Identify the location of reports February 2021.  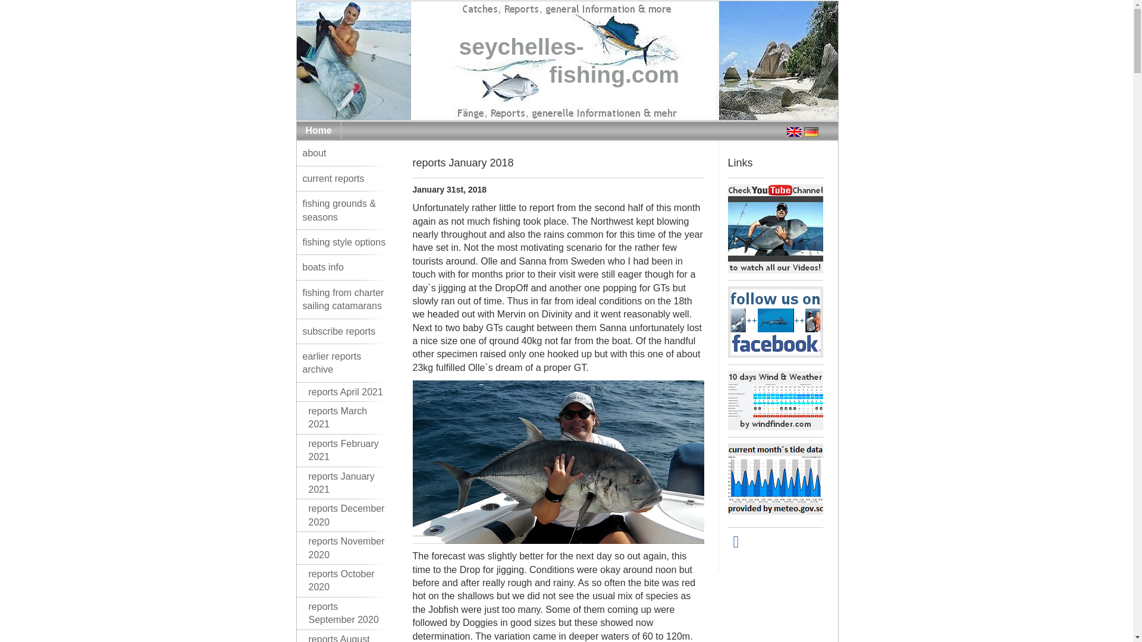
(346, 331).